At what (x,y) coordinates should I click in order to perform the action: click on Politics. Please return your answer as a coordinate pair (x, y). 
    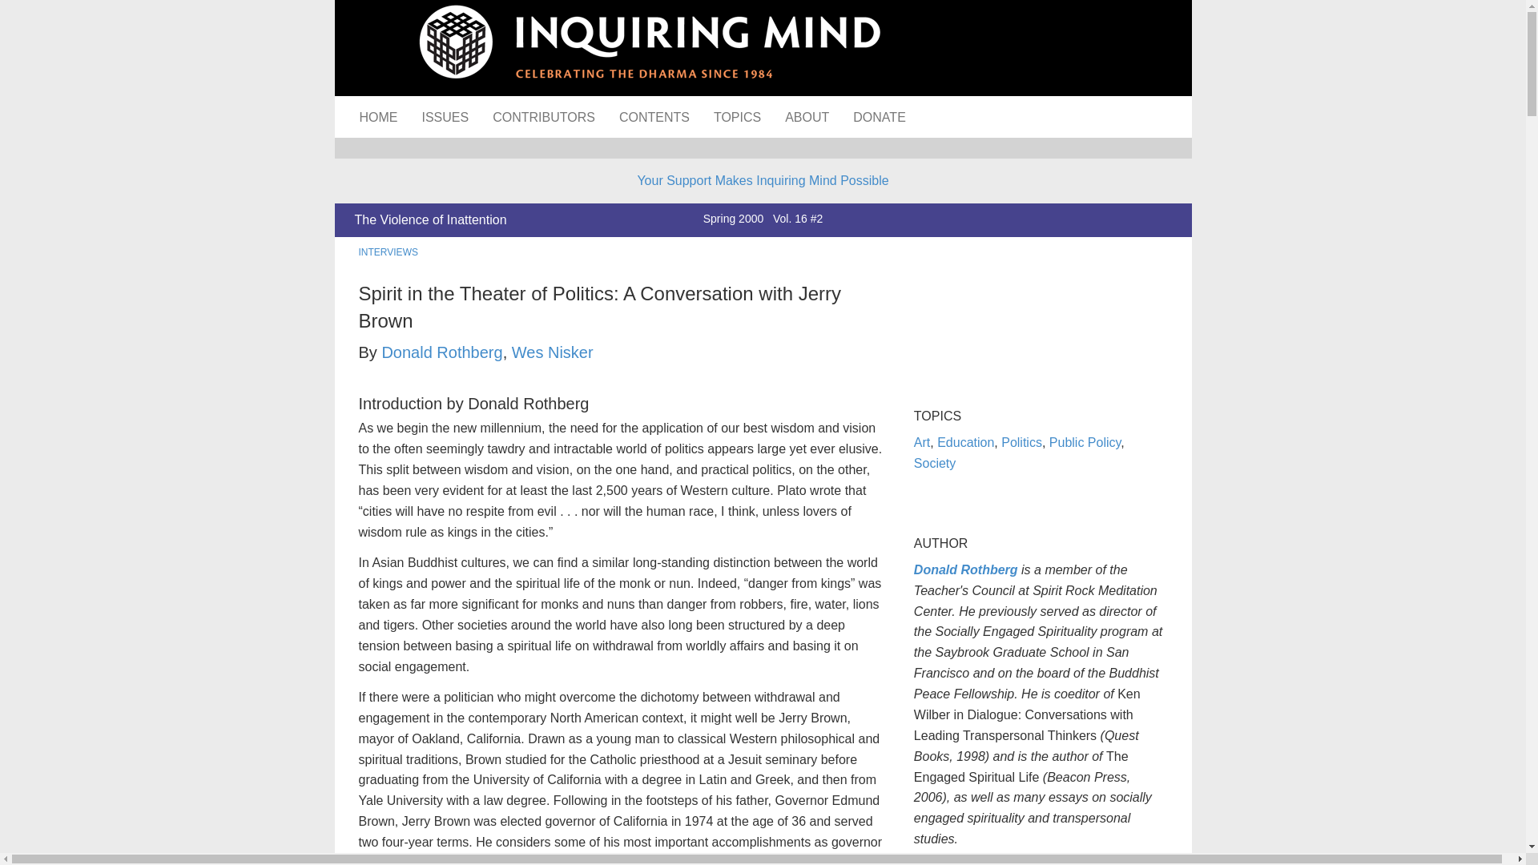
    Looking at the image, I should click on (1021, 442).